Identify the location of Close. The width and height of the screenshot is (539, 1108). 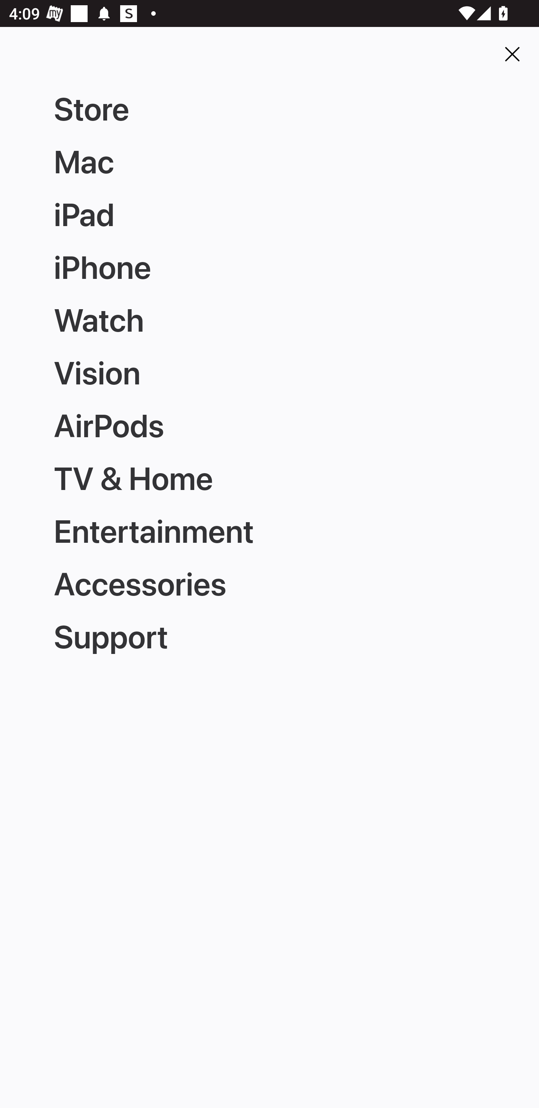
(512, 54).